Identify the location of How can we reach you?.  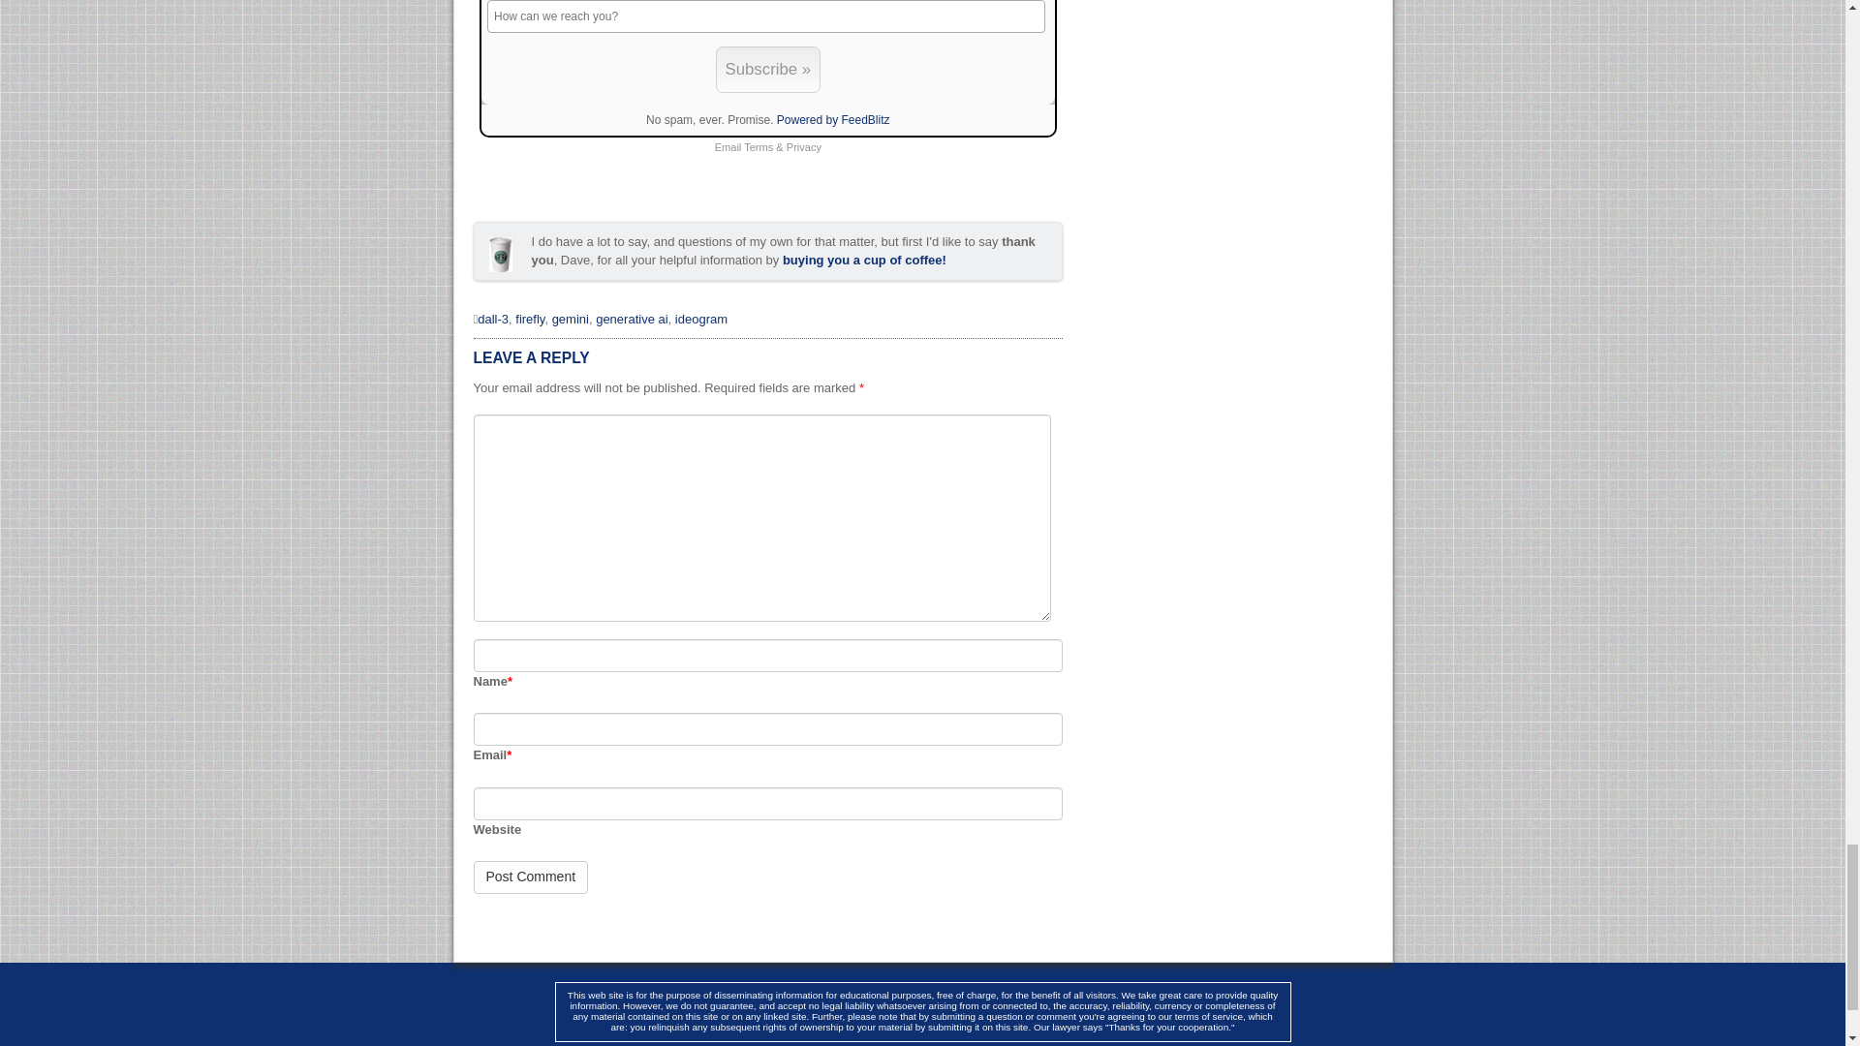
(766, 15).